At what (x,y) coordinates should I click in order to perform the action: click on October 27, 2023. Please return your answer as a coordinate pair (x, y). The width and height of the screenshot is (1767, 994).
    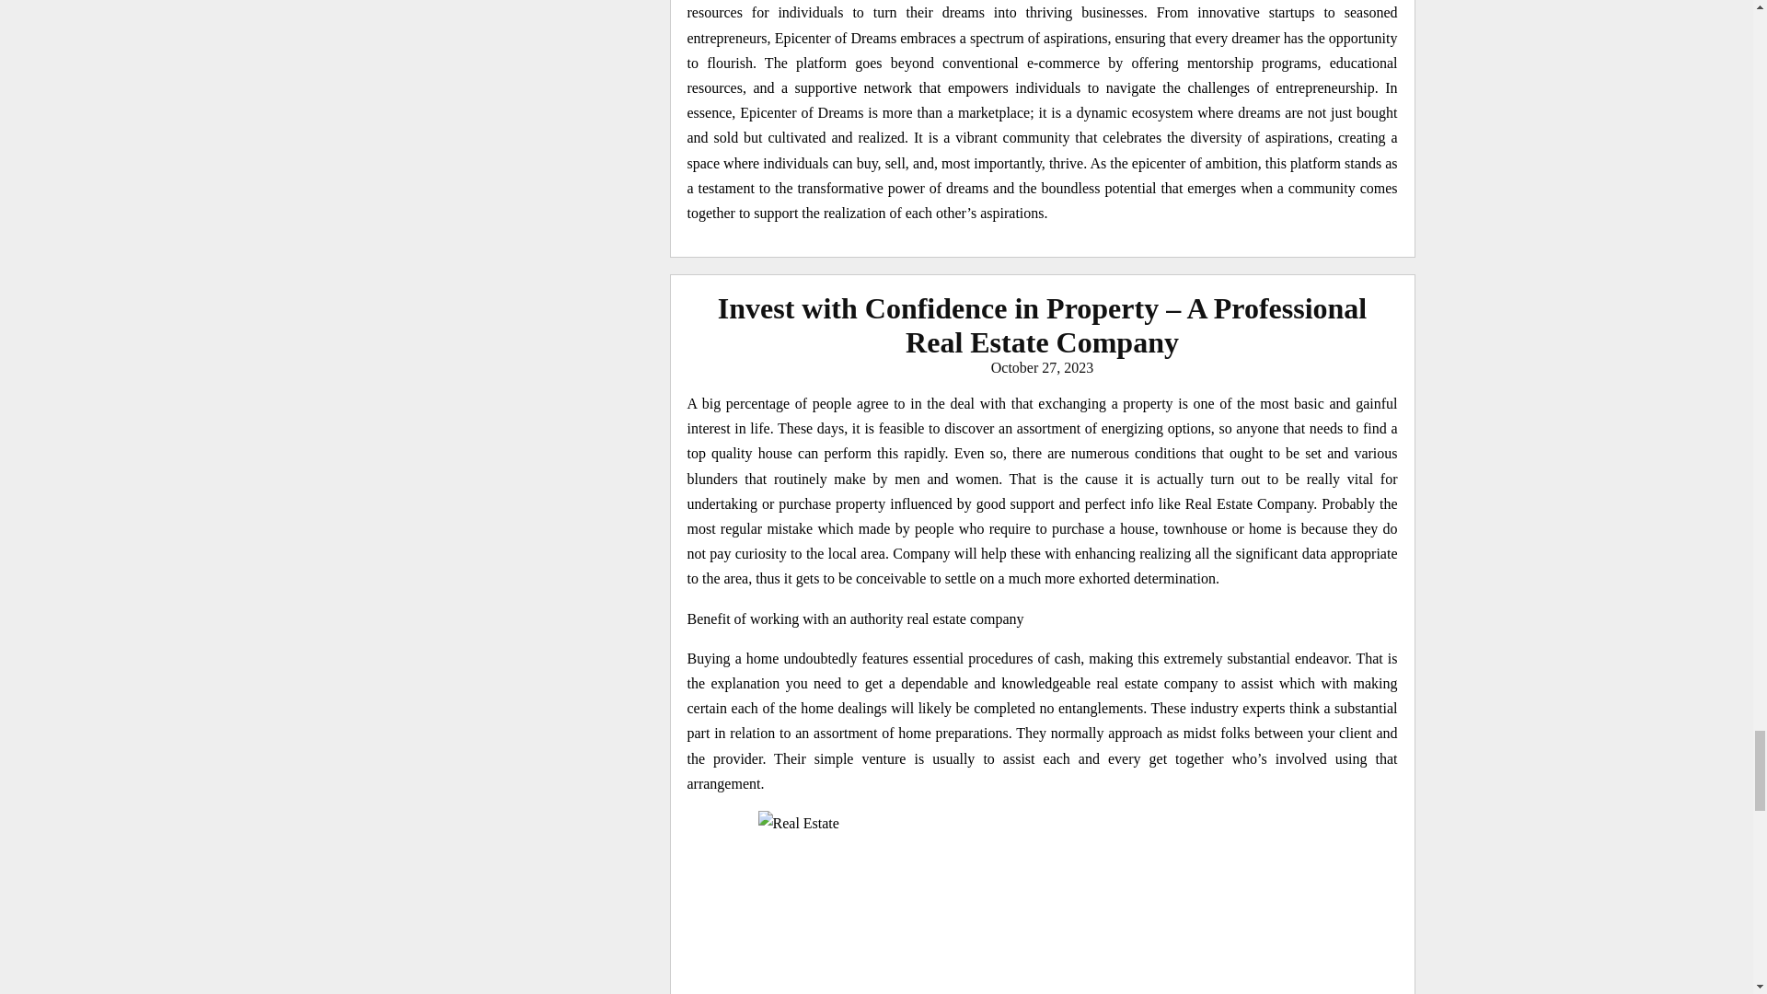
    Looking at the image, I should click on (1042, 367).